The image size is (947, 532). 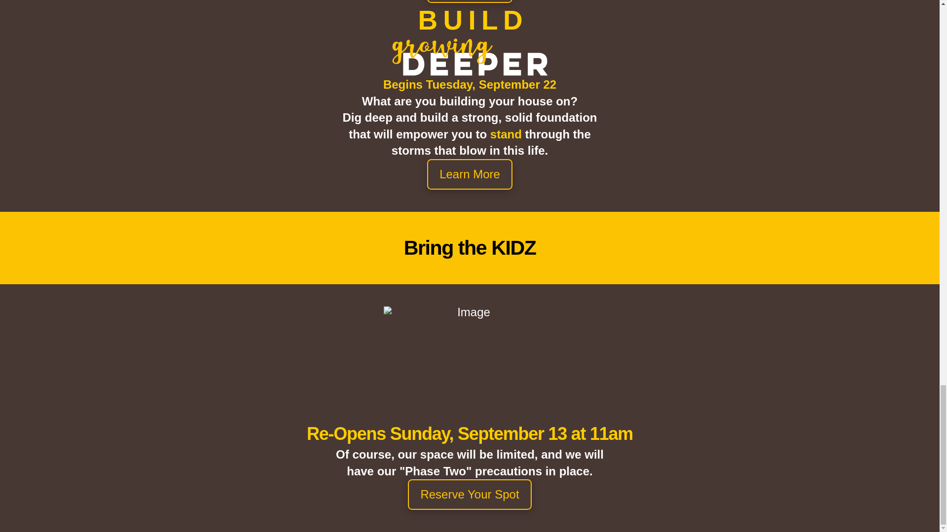 I want to click on Learn More, so click(x=470, y=1).